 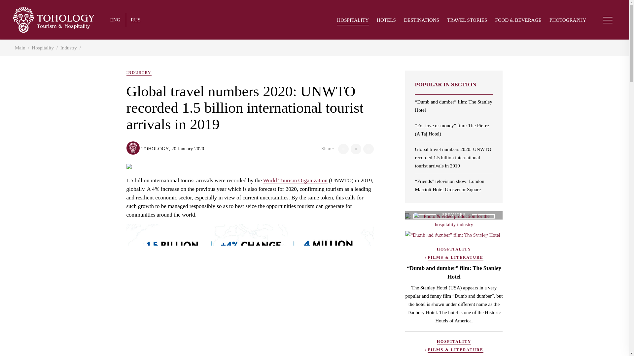 What do you see at coordinates (568, 21) in the screenshot?
I see `PHOTOGRAPHY` at bounding box center [568, 21].